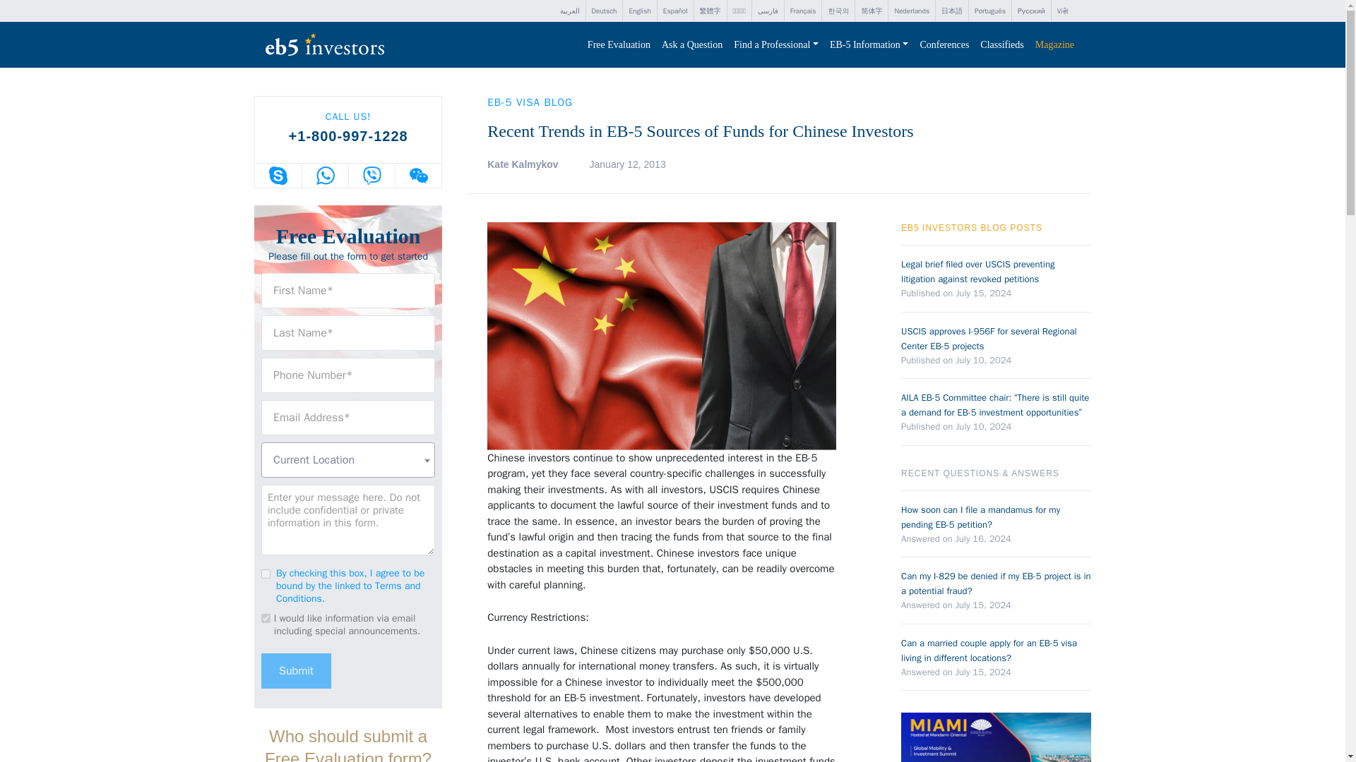 The image size is (1356, 762). I want to click on 1, so click(266, 573).